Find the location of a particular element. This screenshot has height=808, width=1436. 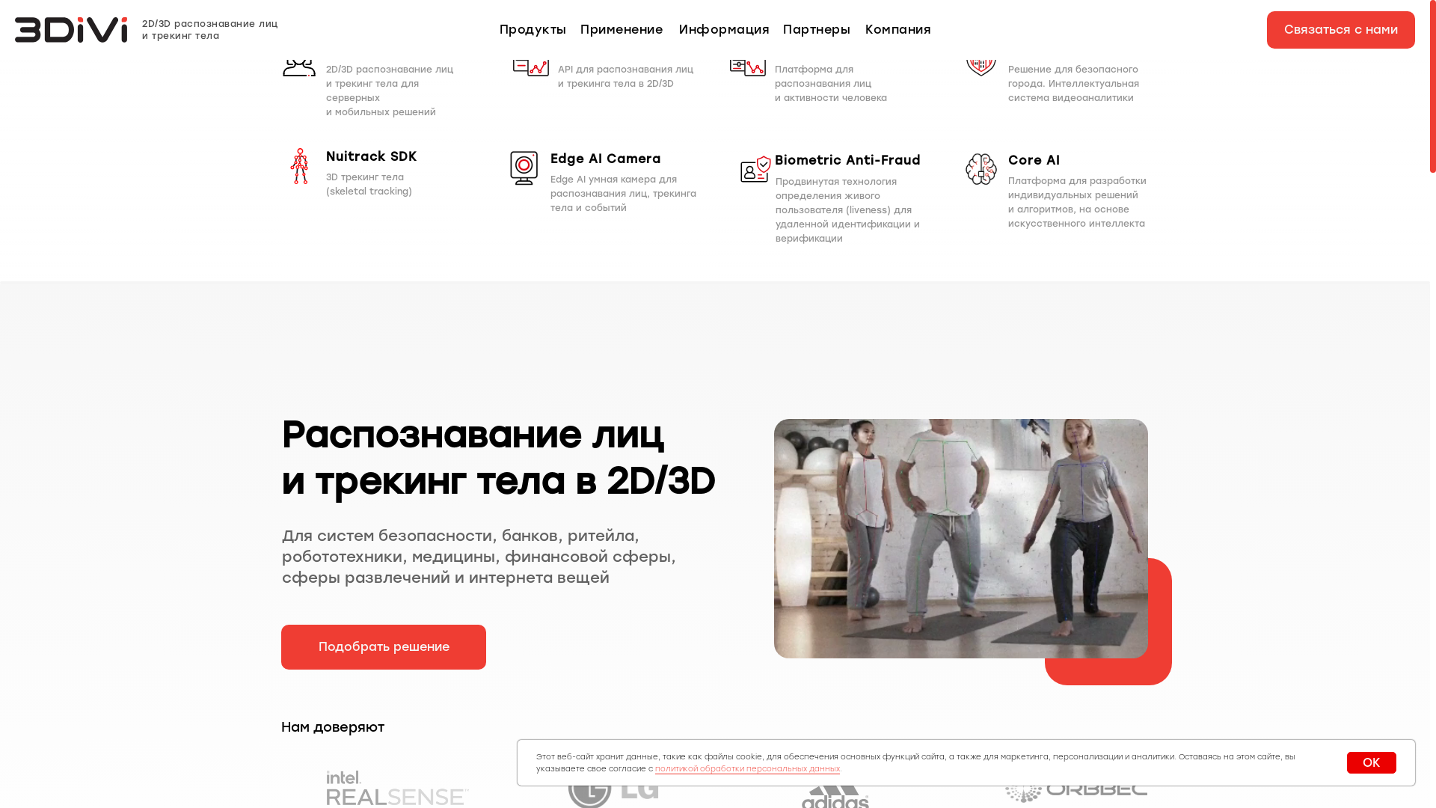

Nuitrack SDK is located at coordinates (393, 157).